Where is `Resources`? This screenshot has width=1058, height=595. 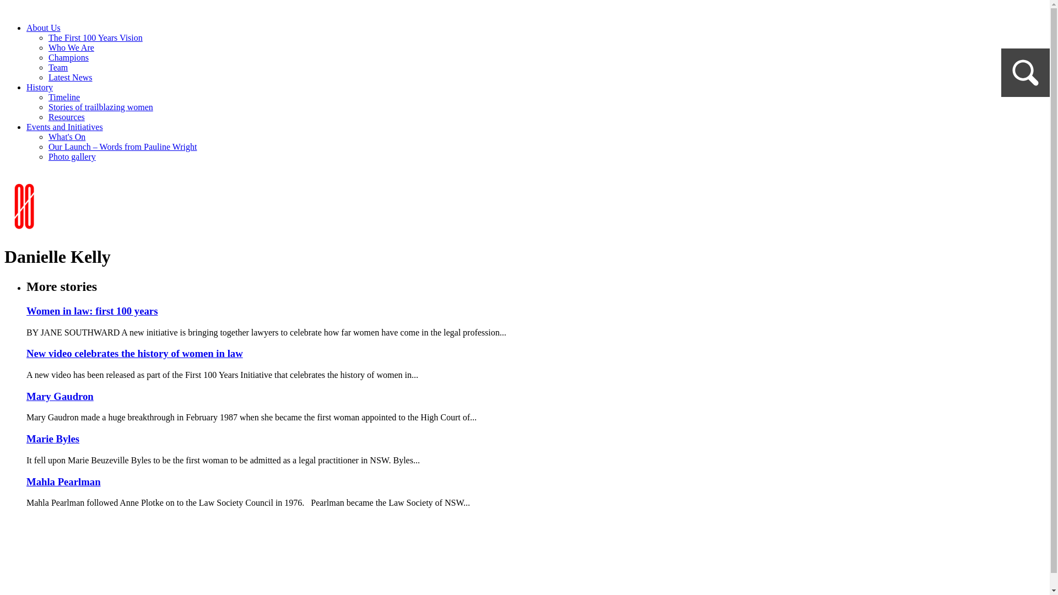 Resources is located at coordinates (67, 117).